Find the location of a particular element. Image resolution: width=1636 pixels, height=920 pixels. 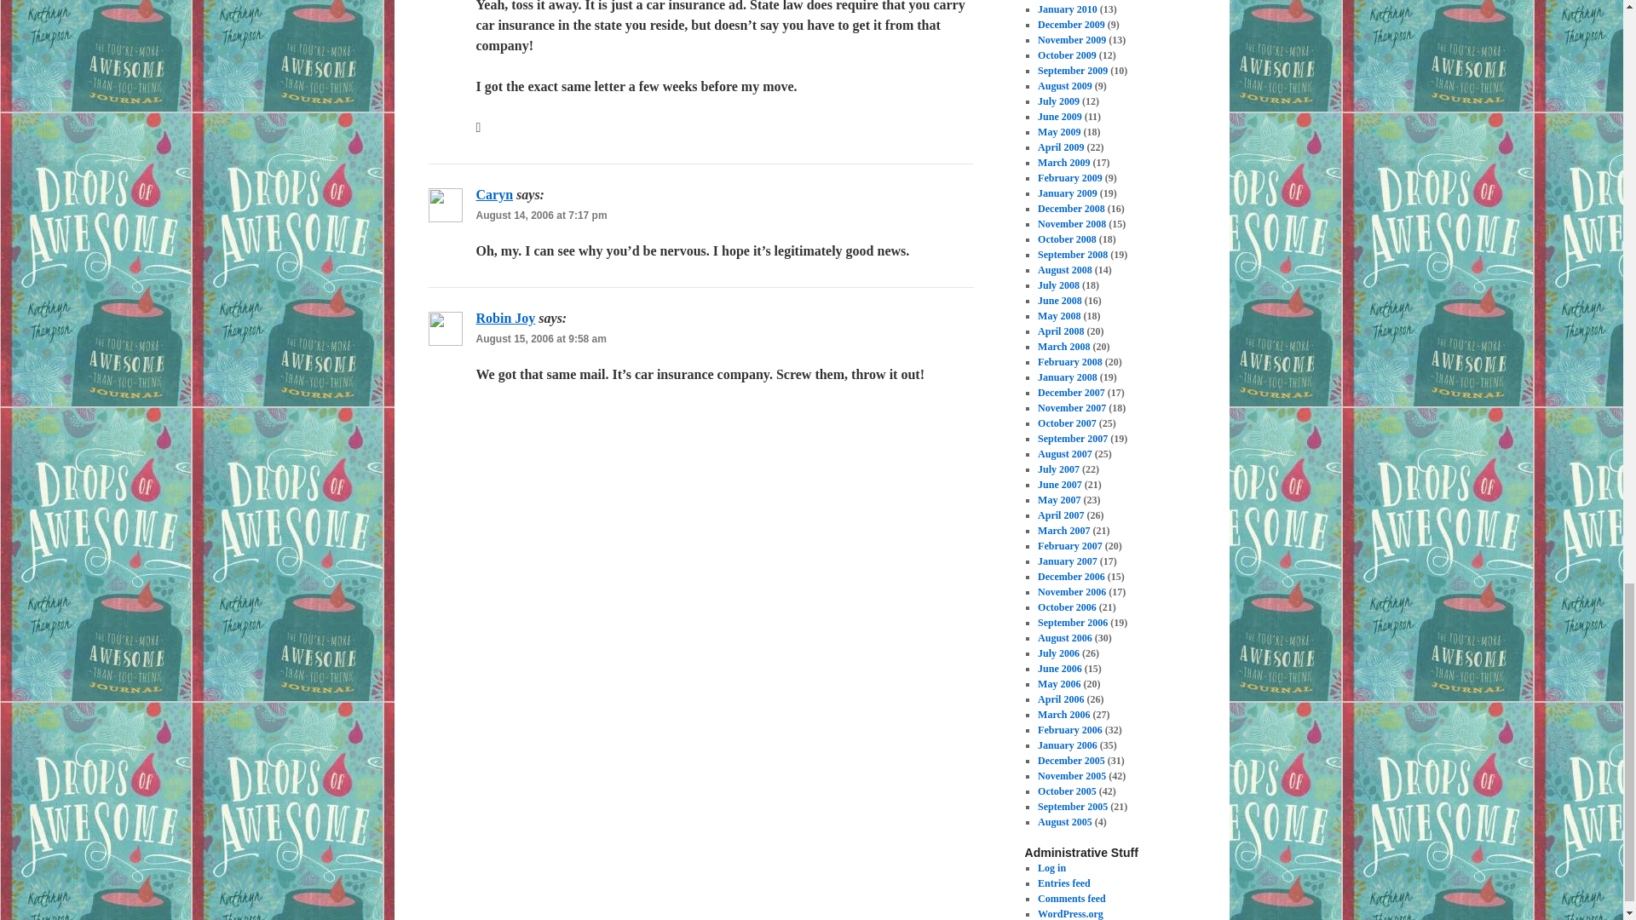

Robin Joy is located at coordinates (504, 319).